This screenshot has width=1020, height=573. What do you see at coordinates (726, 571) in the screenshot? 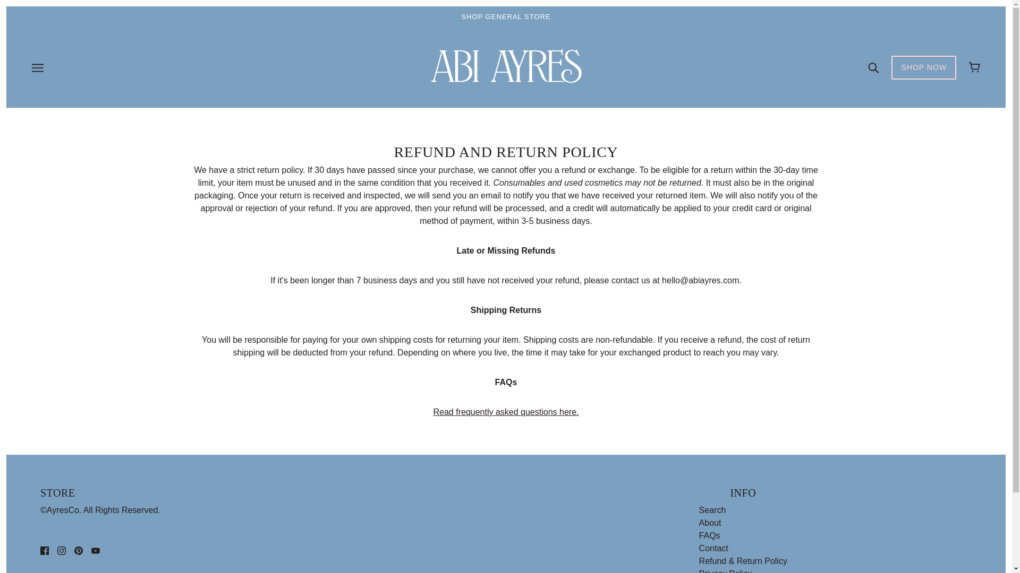
I see `Privacy Policy` at bounding box center [726, 571].